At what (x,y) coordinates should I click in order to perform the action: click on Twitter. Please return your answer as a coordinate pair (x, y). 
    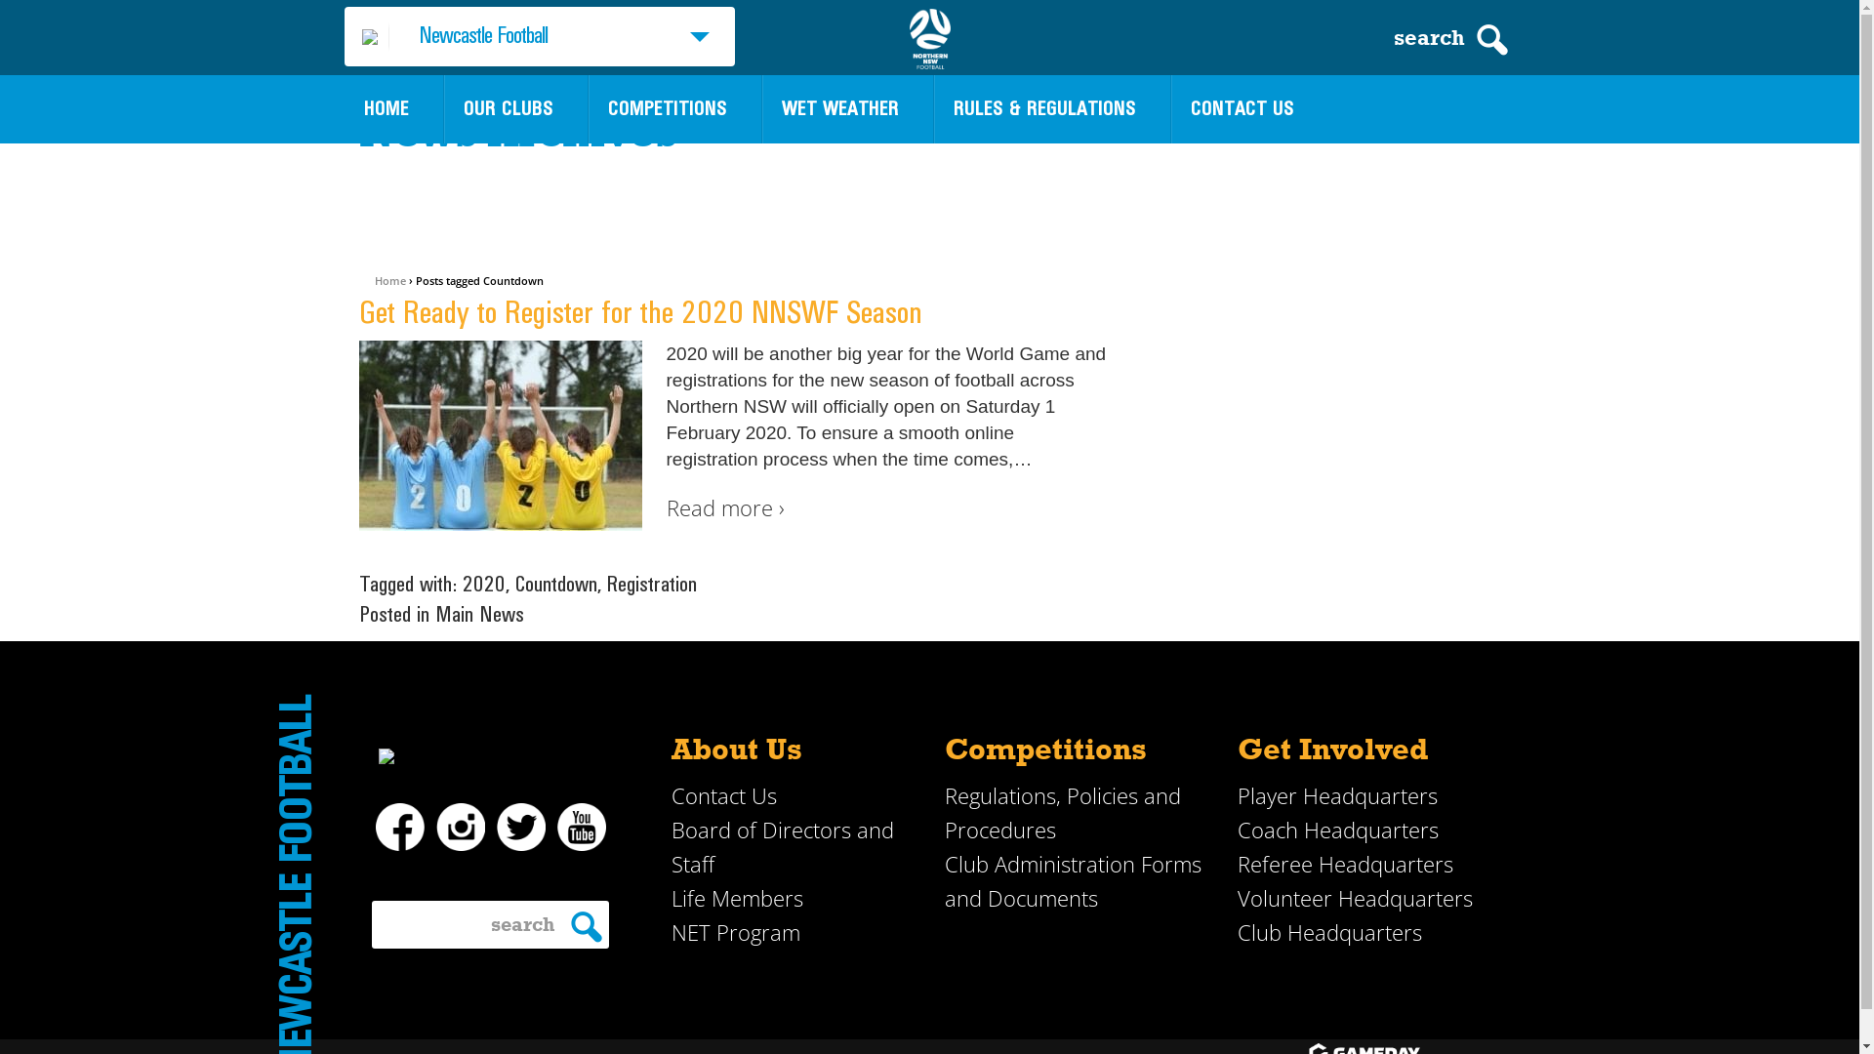
    Looking at the image, I should click on (520, 828).